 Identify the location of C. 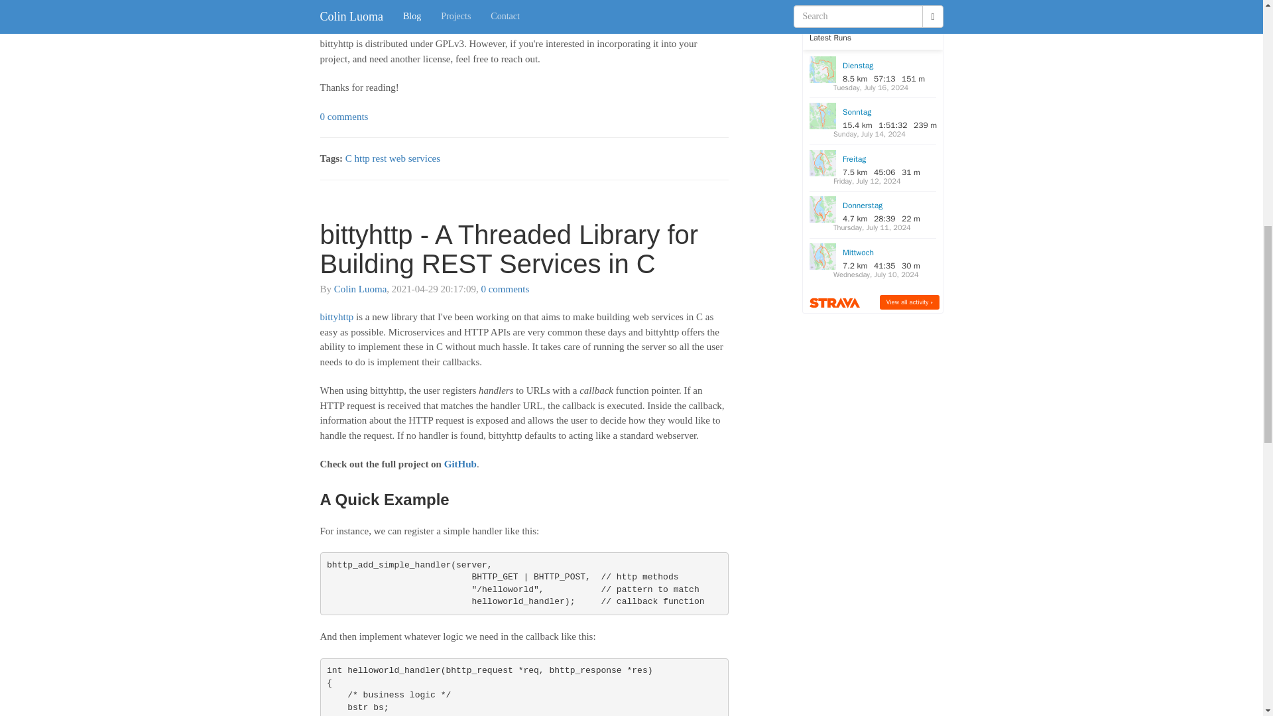
(349, 158).